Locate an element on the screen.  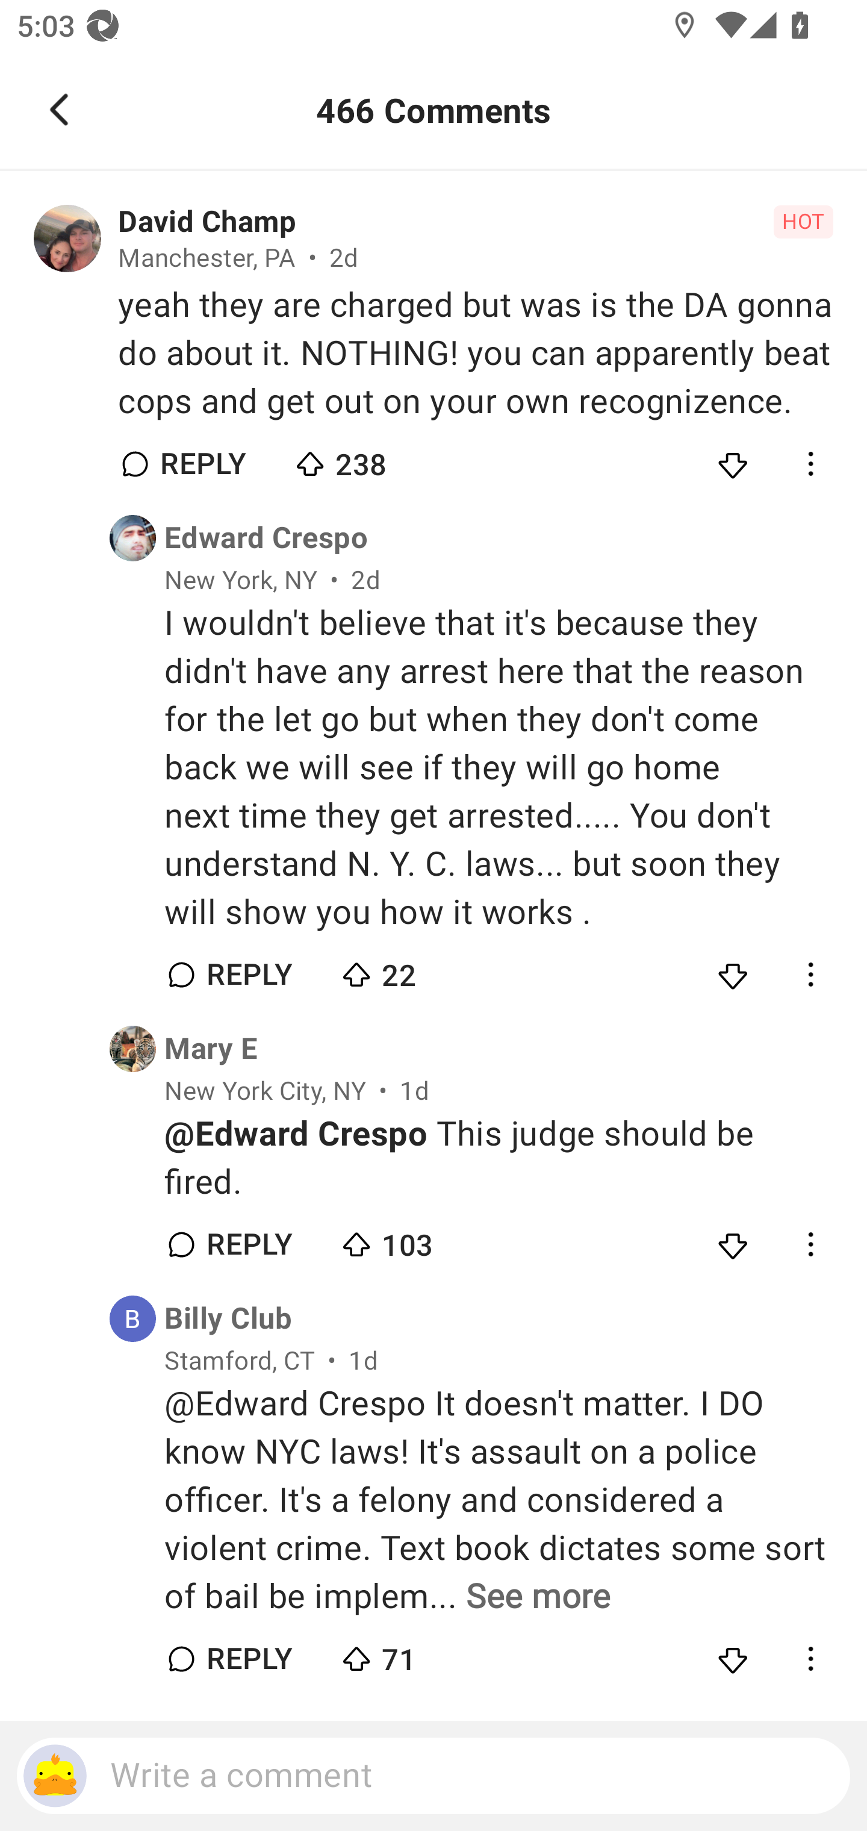
Write a comment is located at coordinates (433, 1776).